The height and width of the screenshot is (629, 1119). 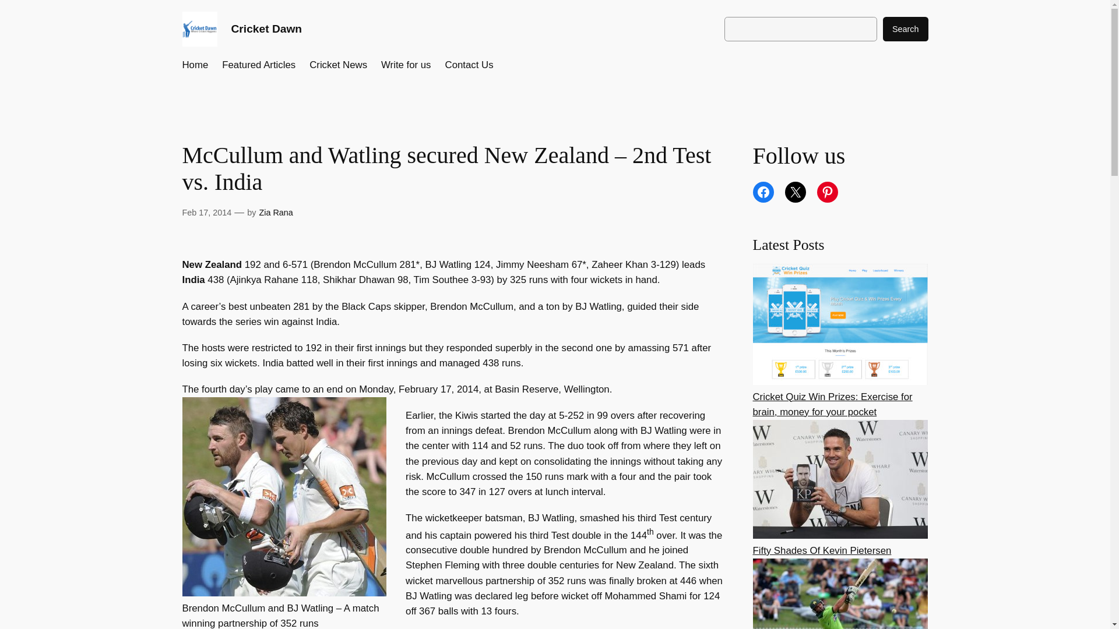 I want to click on Zia Rana, so click(x=275, y=212).